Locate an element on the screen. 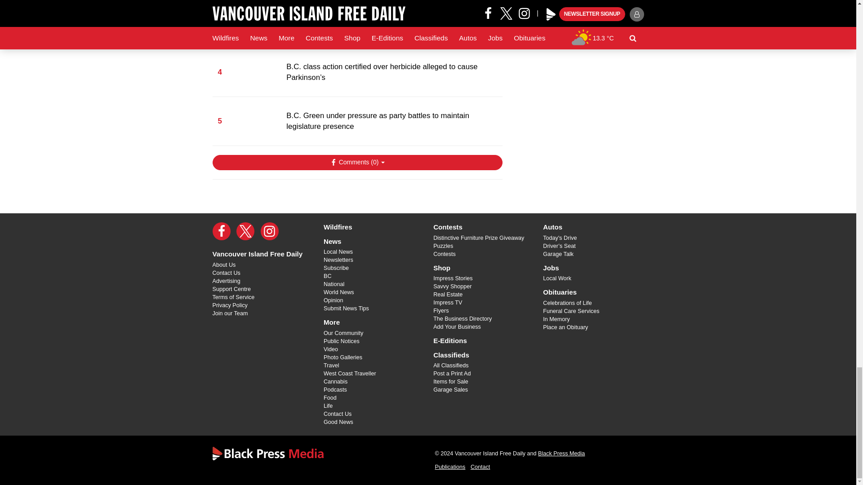 The width and height of the screenshot is (863, 485). X is located at coordinates (245, 231).